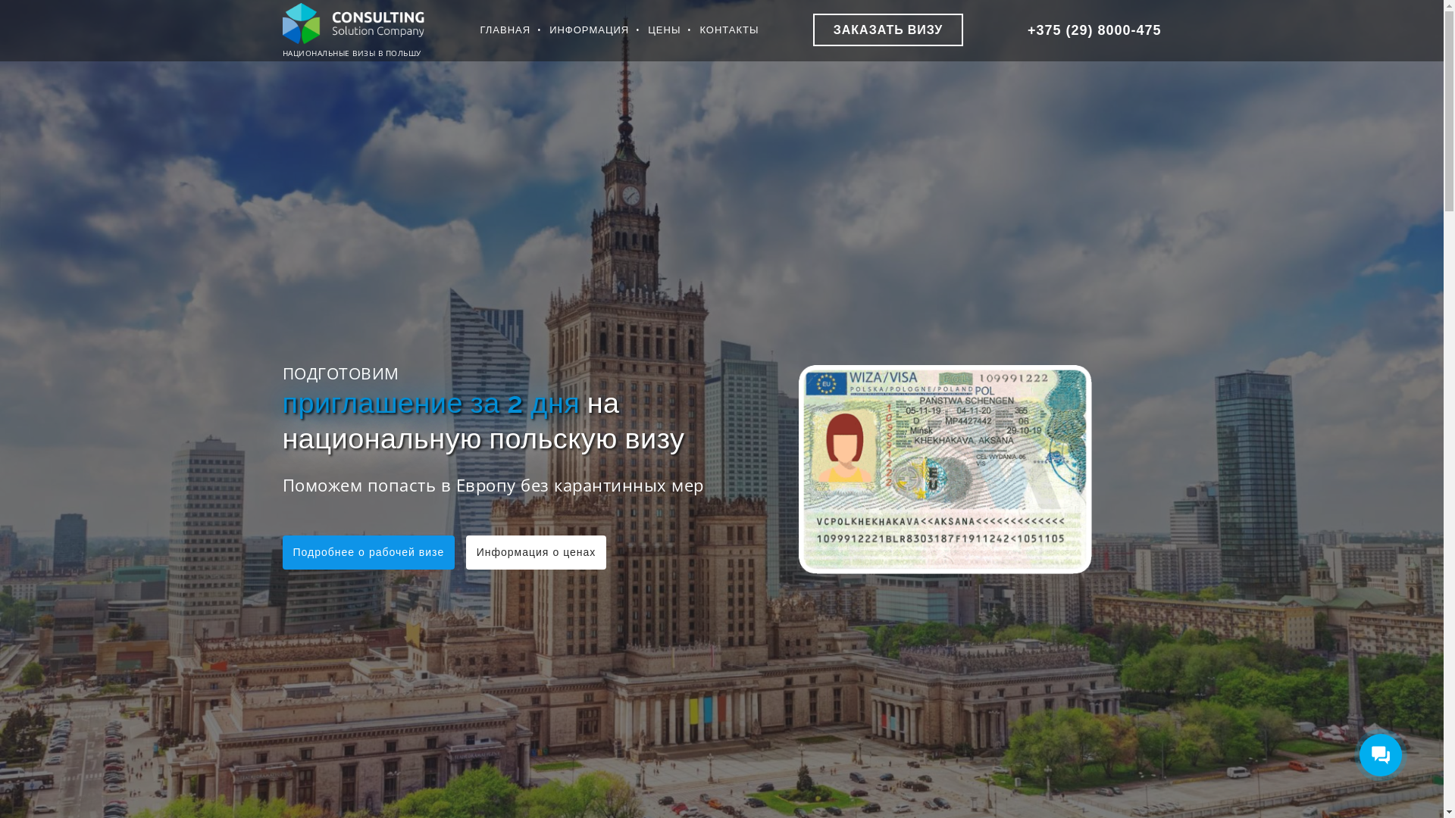 This screenshot has width=1455, height=818. Describe the element at coordinates (1085, 30) in the screenshot. I see `+375 (29) 8000-475` at that location.